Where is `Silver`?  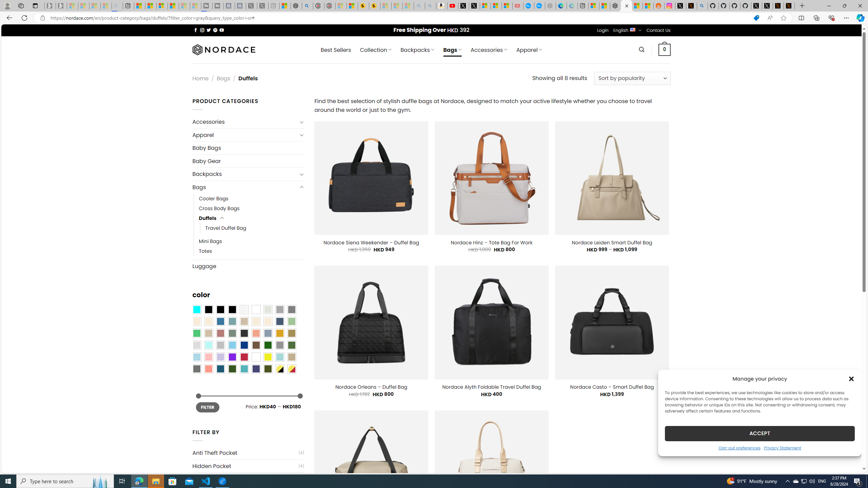
Silver is located at coordinates (220, 345).